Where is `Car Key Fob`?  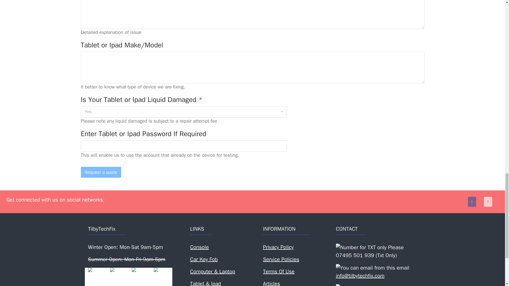
Car Key Fob is located at coordinates (204, 259).